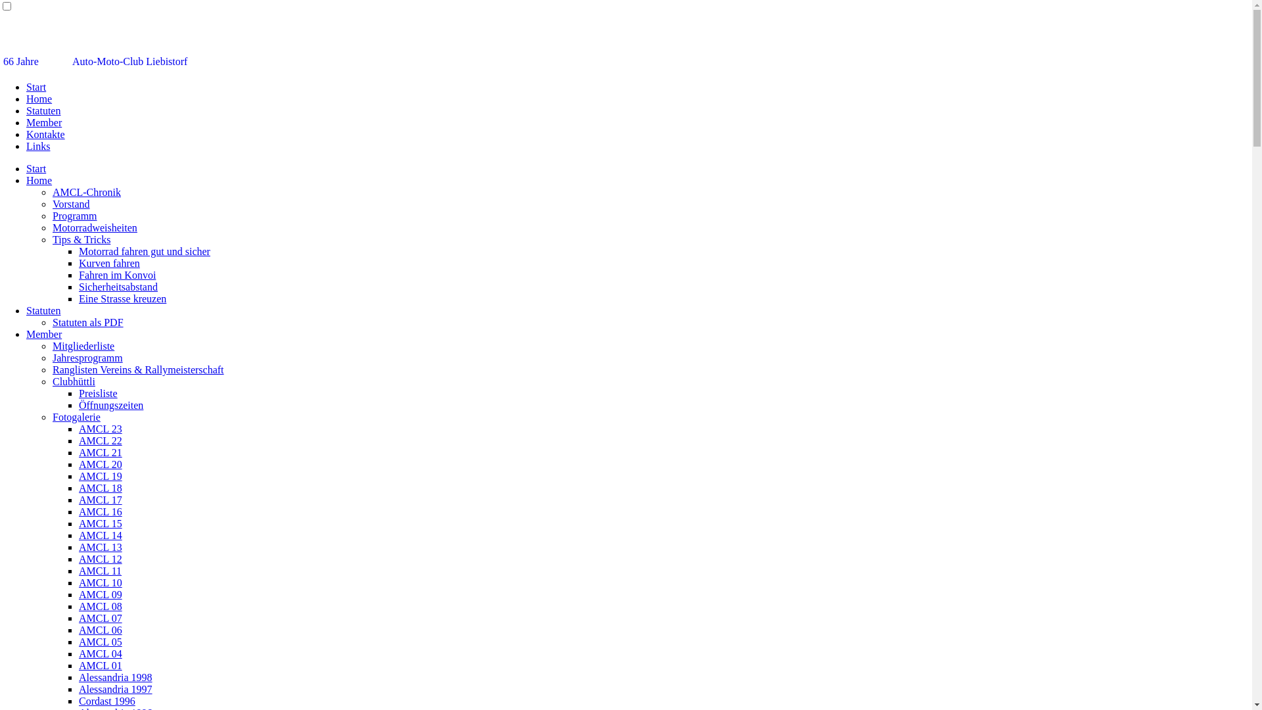  I want to click on Alessandria 1998, so click(116, 677).